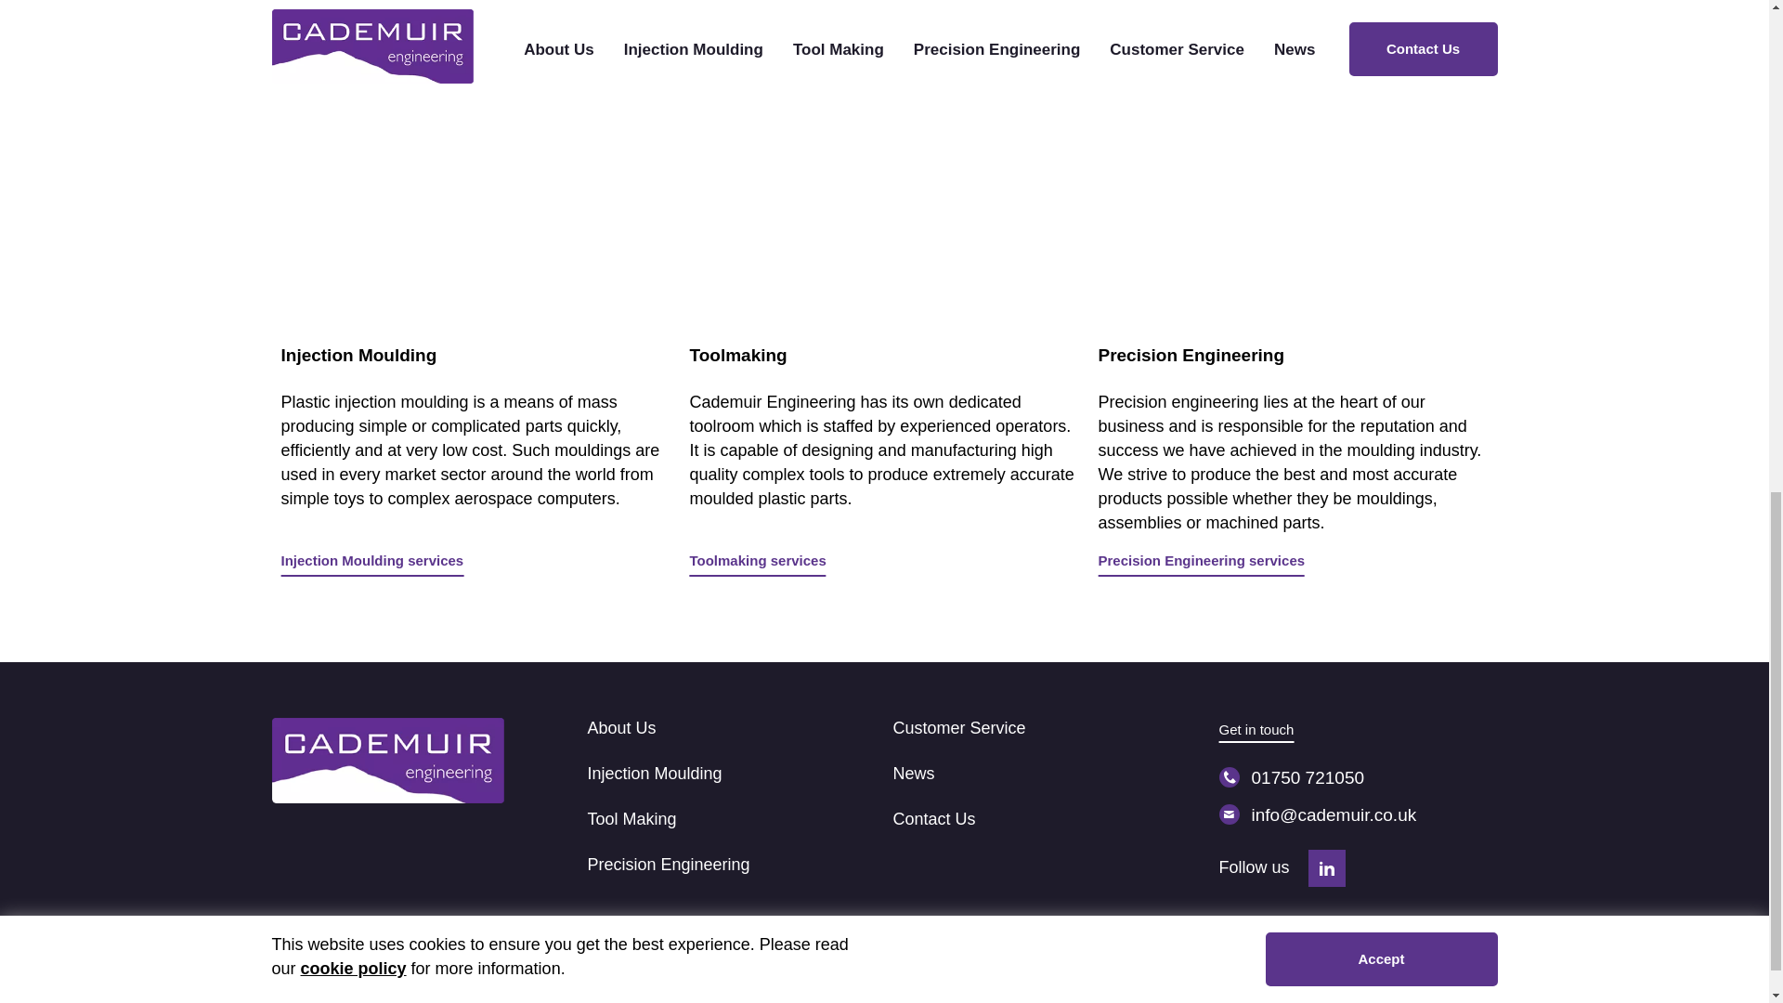  What do you see at coordinates (1202, 563) in the screenshot?
I see `Precision Engineering services` at bounding box center [1202, 563].